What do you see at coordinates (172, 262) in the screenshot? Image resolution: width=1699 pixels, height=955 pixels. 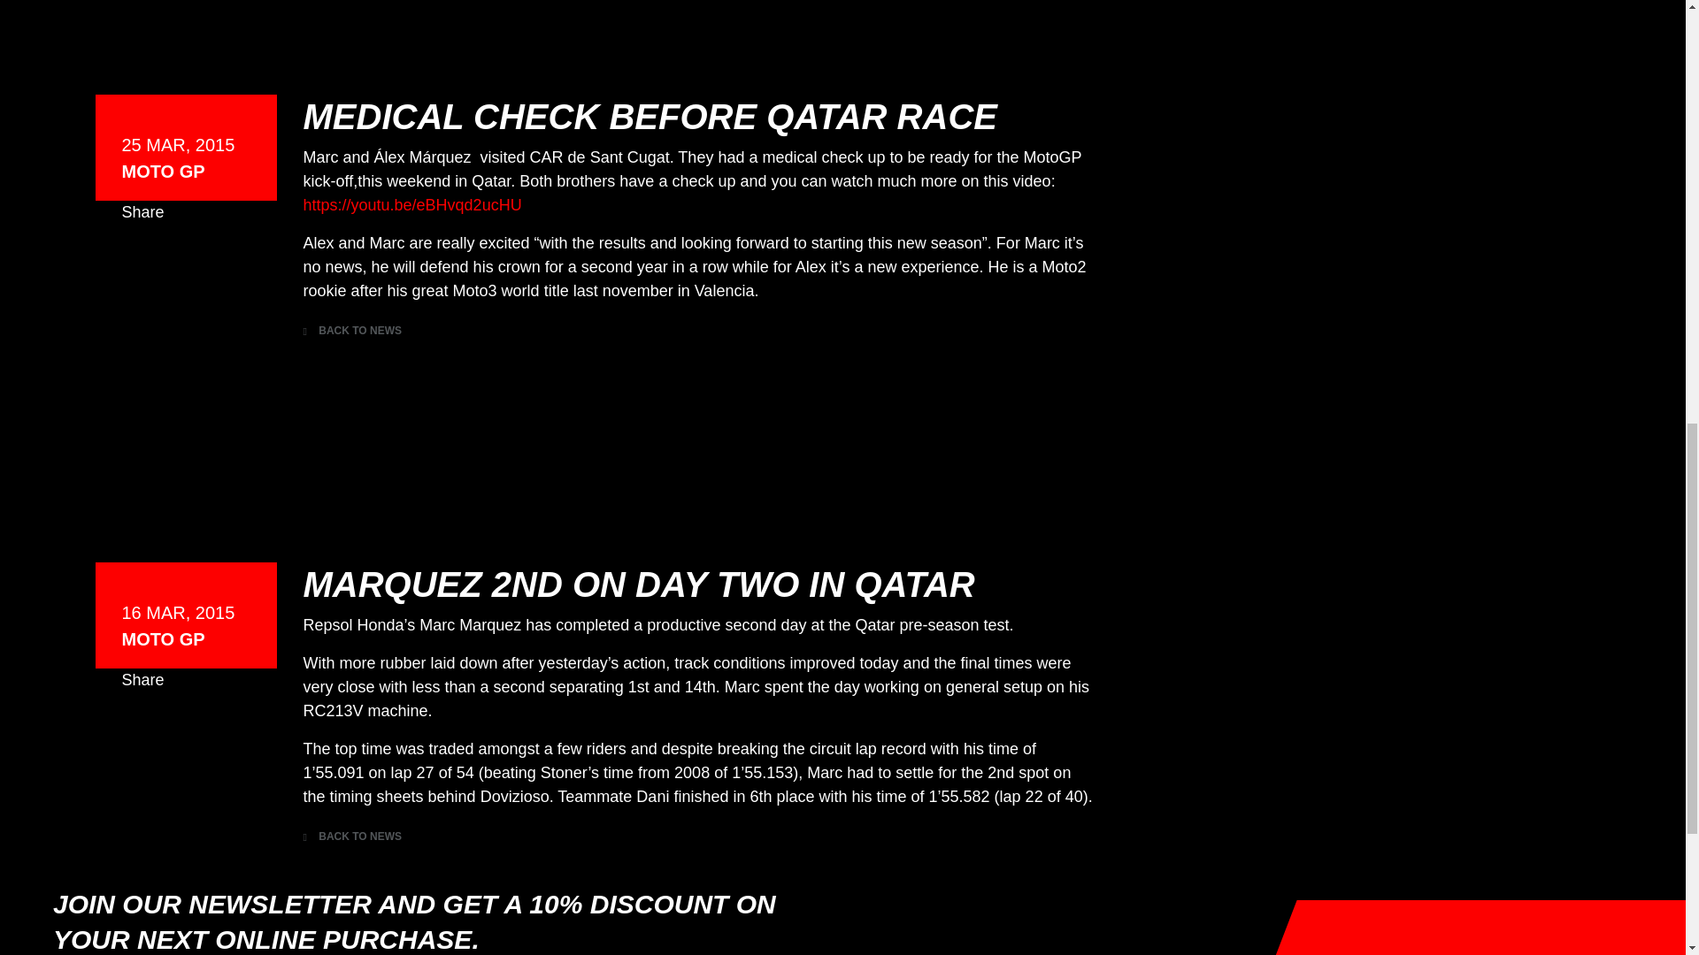 I see `Share on Twitter` at bounding box center [172, 262].